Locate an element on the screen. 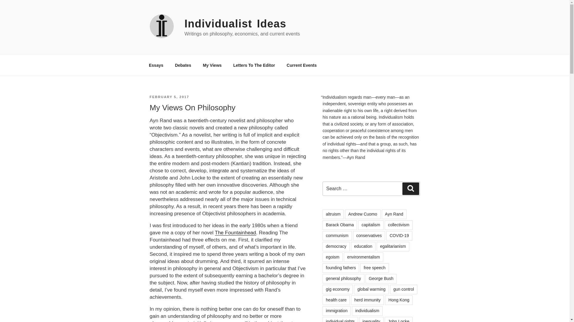 The image size is (574, 322). Current Events is located at coordinates (301, 65).